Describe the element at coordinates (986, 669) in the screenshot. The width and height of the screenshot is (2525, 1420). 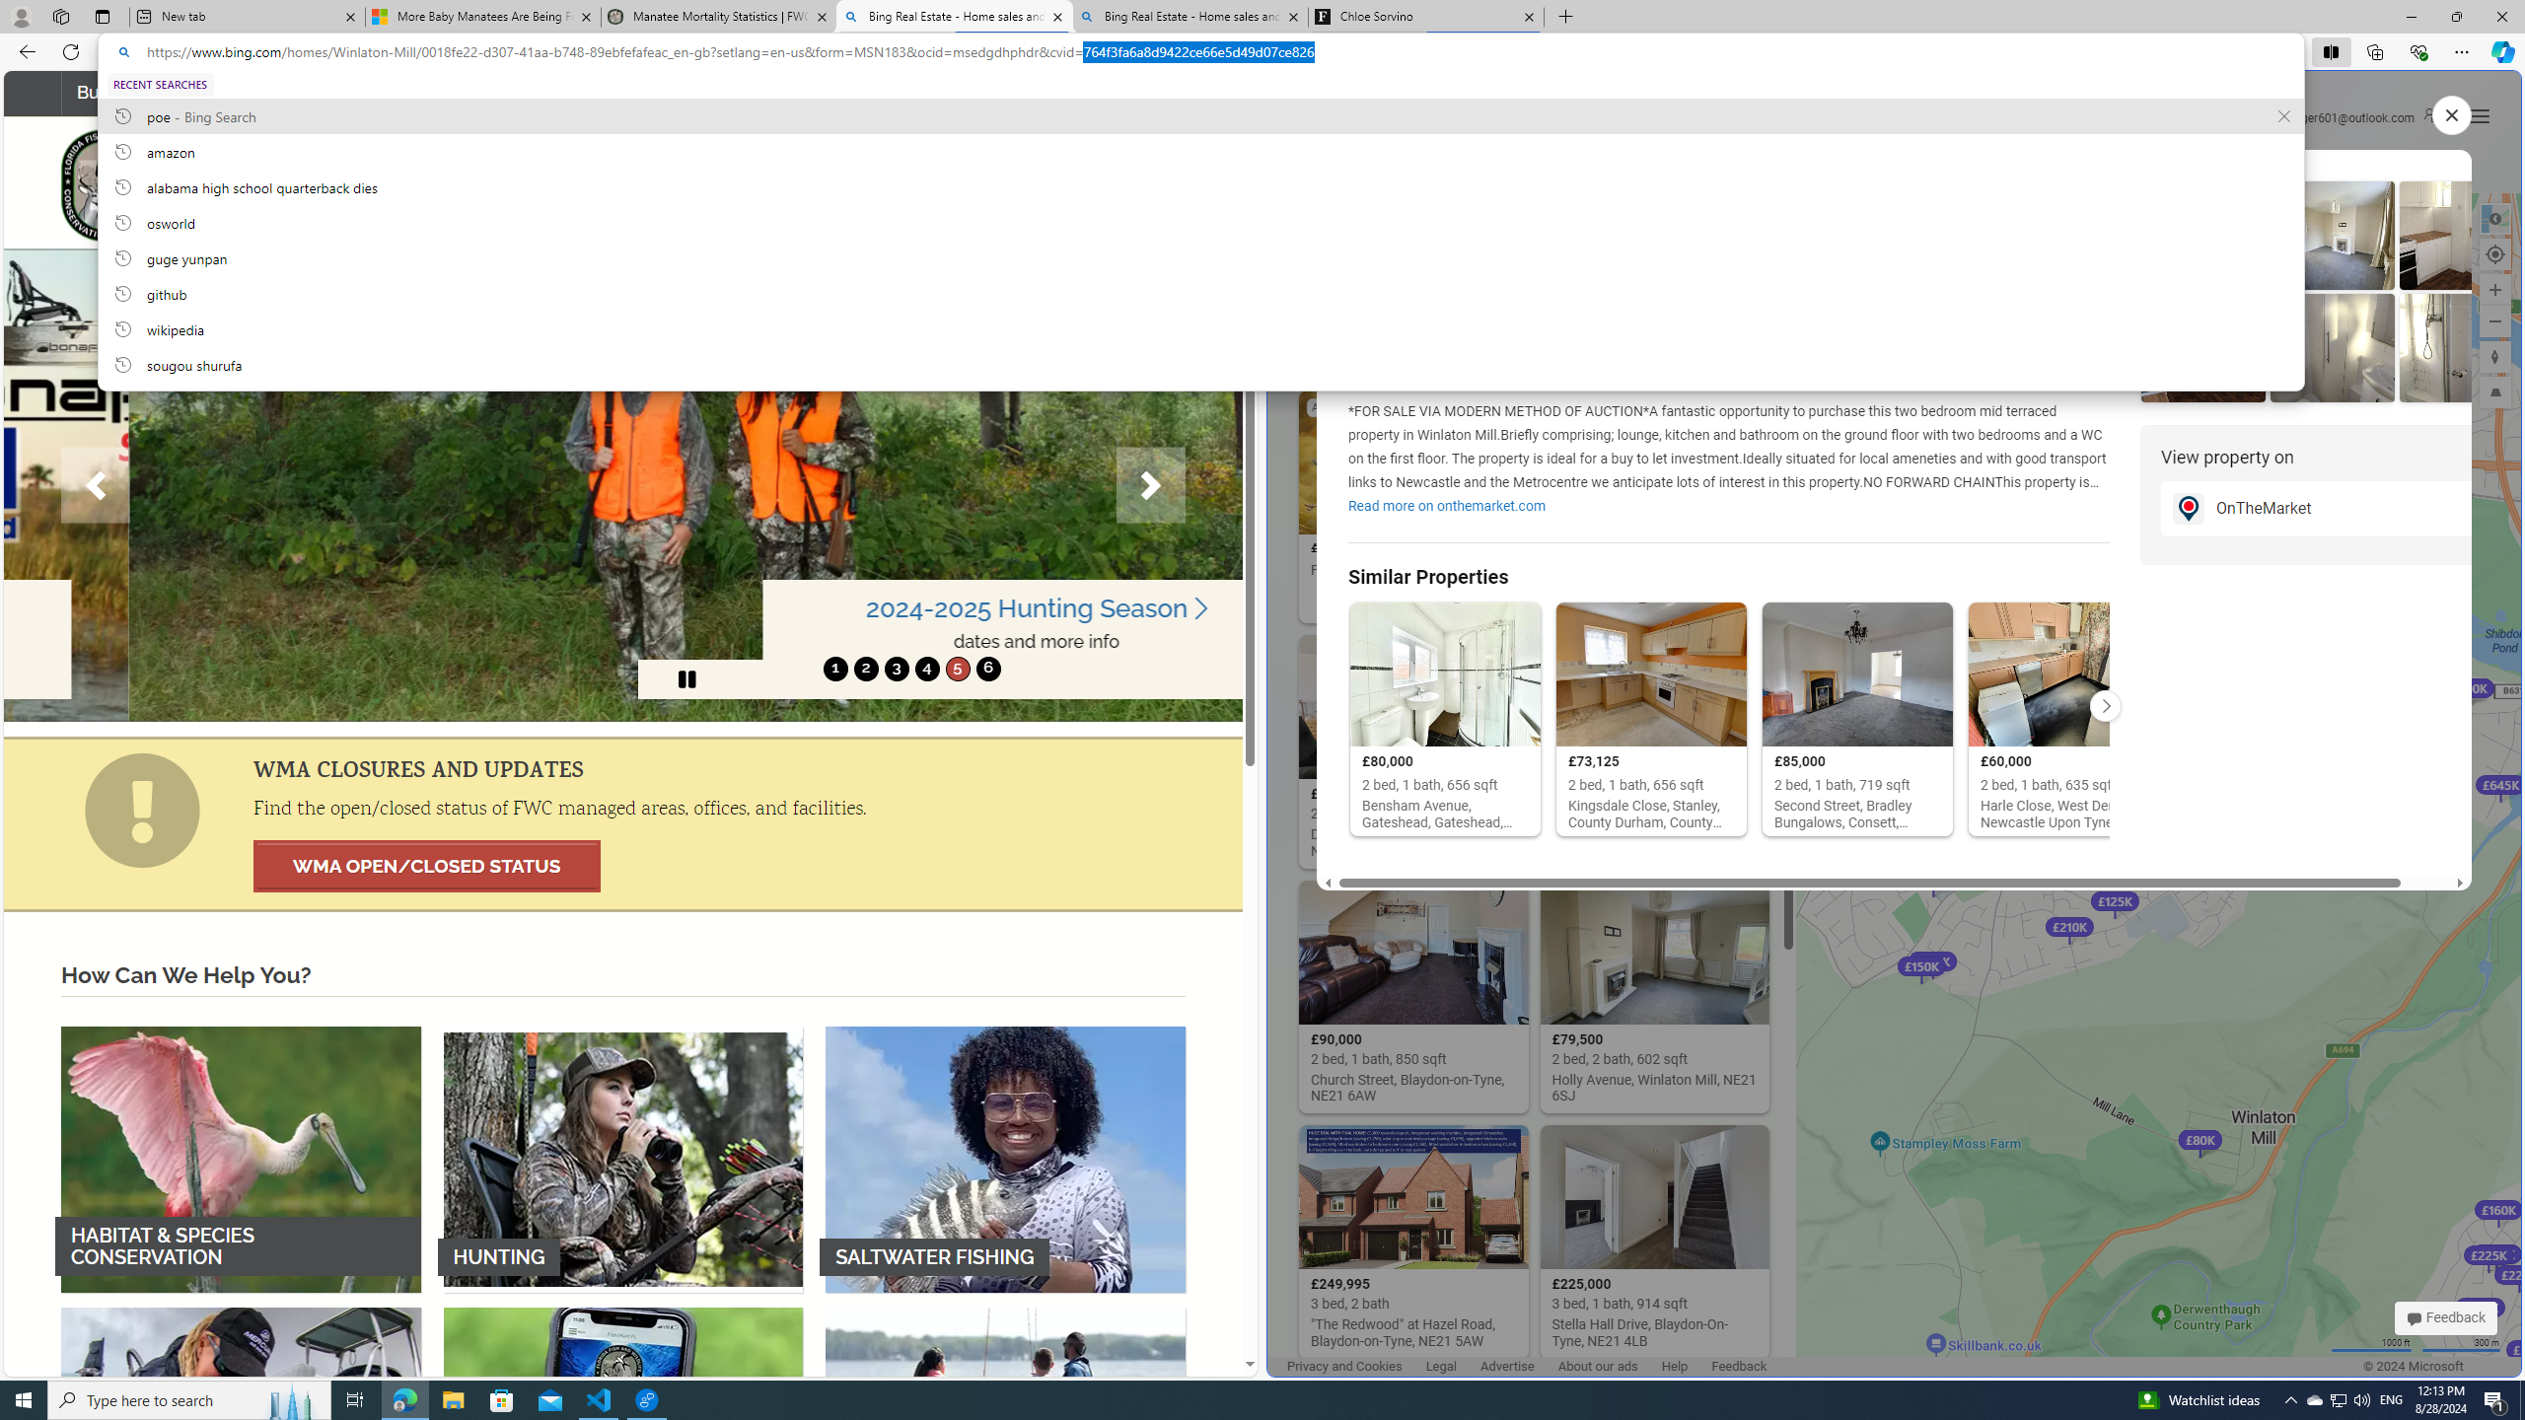
I see `move to slide 6` at that location.